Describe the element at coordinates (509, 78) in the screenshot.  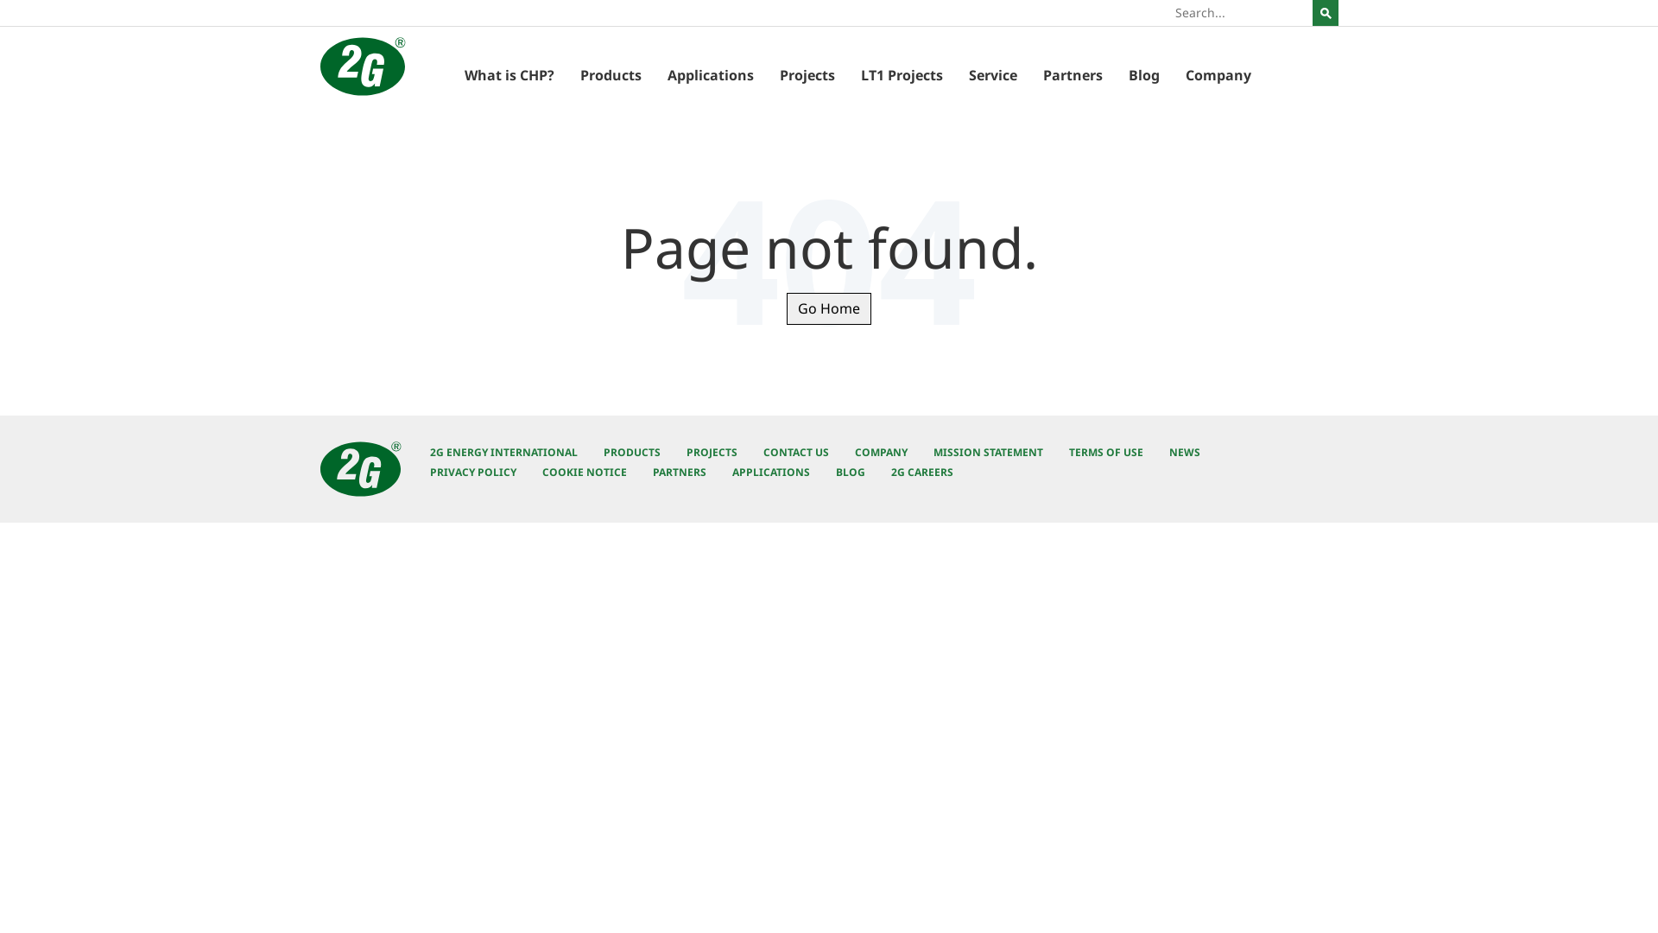
I see `What is CHP?` at that location.